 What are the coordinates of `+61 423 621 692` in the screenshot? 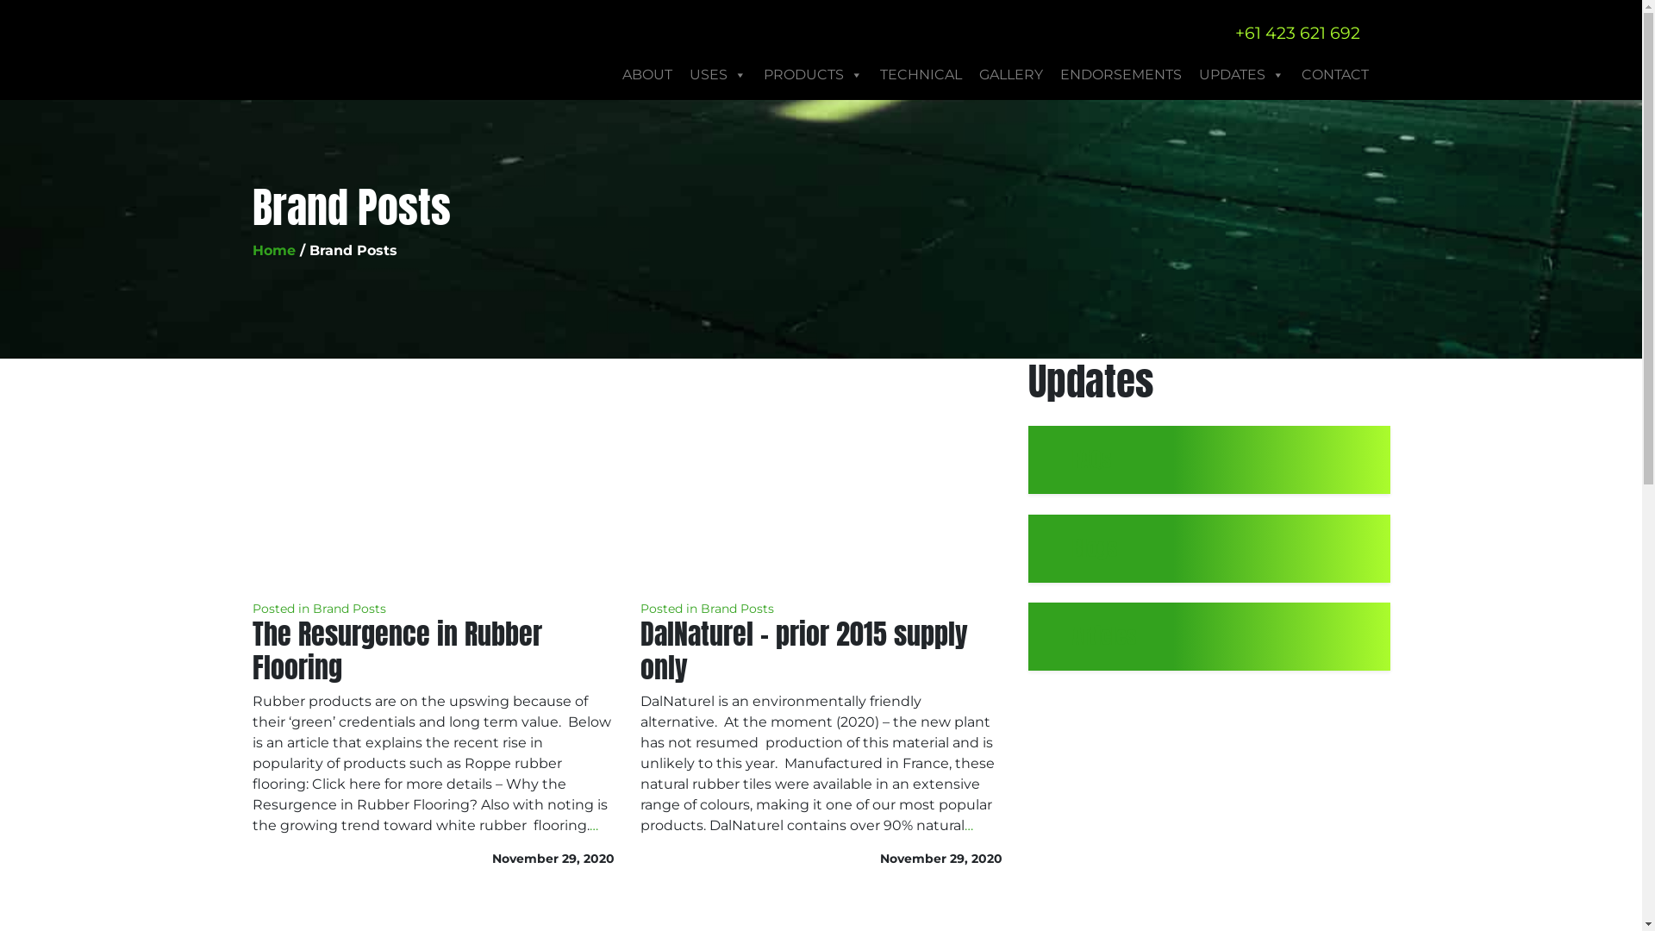 It's located at (1290, 33).